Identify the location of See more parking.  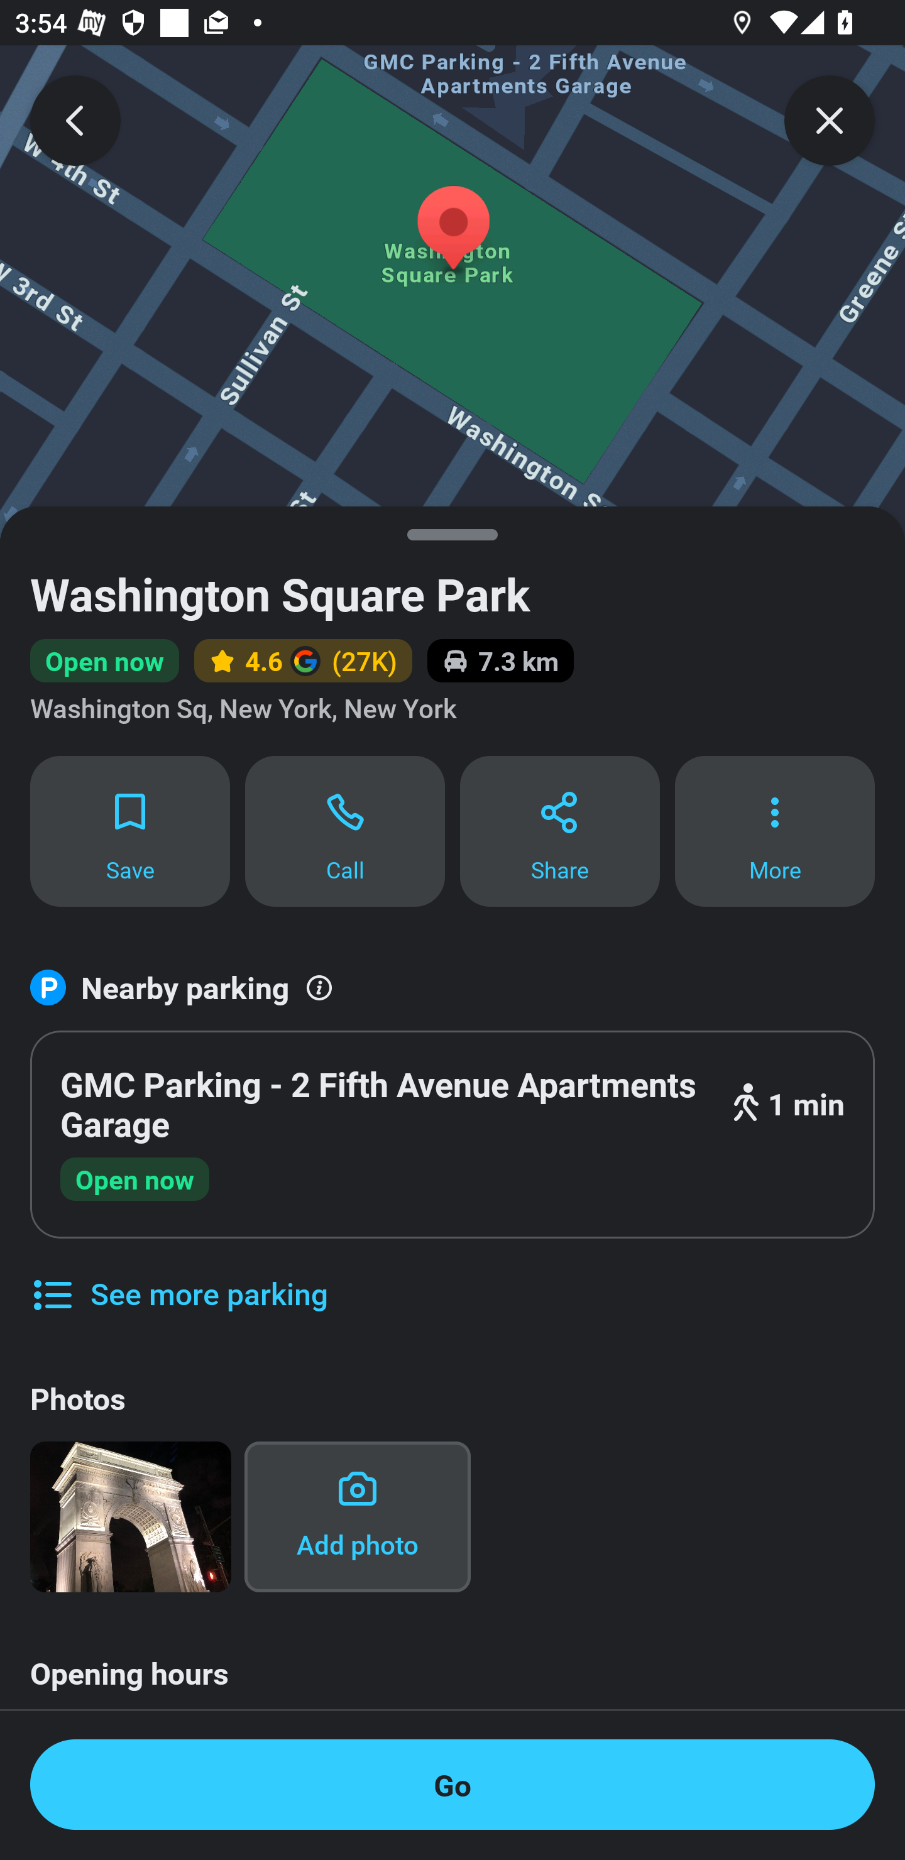
(178, 1277).